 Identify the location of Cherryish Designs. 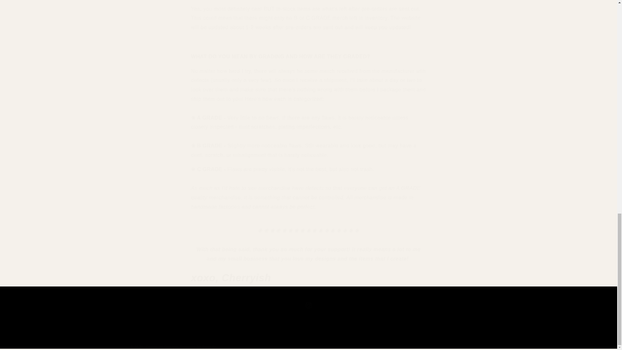
(162, 346).